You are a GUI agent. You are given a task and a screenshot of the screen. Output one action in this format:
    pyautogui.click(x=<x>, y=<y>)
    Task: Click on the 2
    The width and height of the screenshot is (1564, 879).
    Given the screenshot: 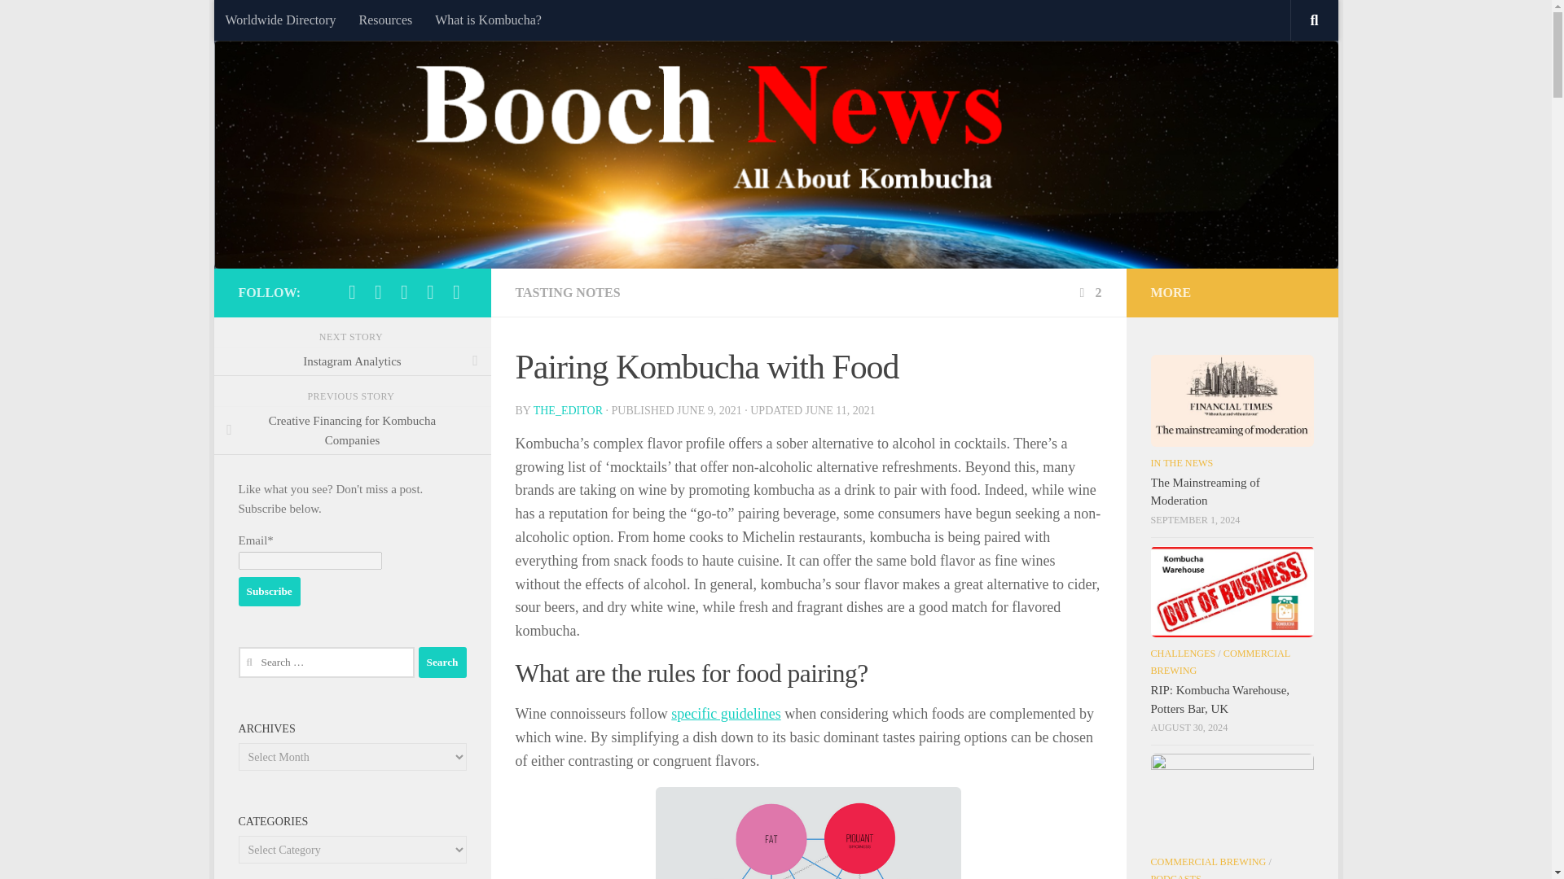 What is the action you would take?
    pyautogui.click(x=1088, y=293)
    